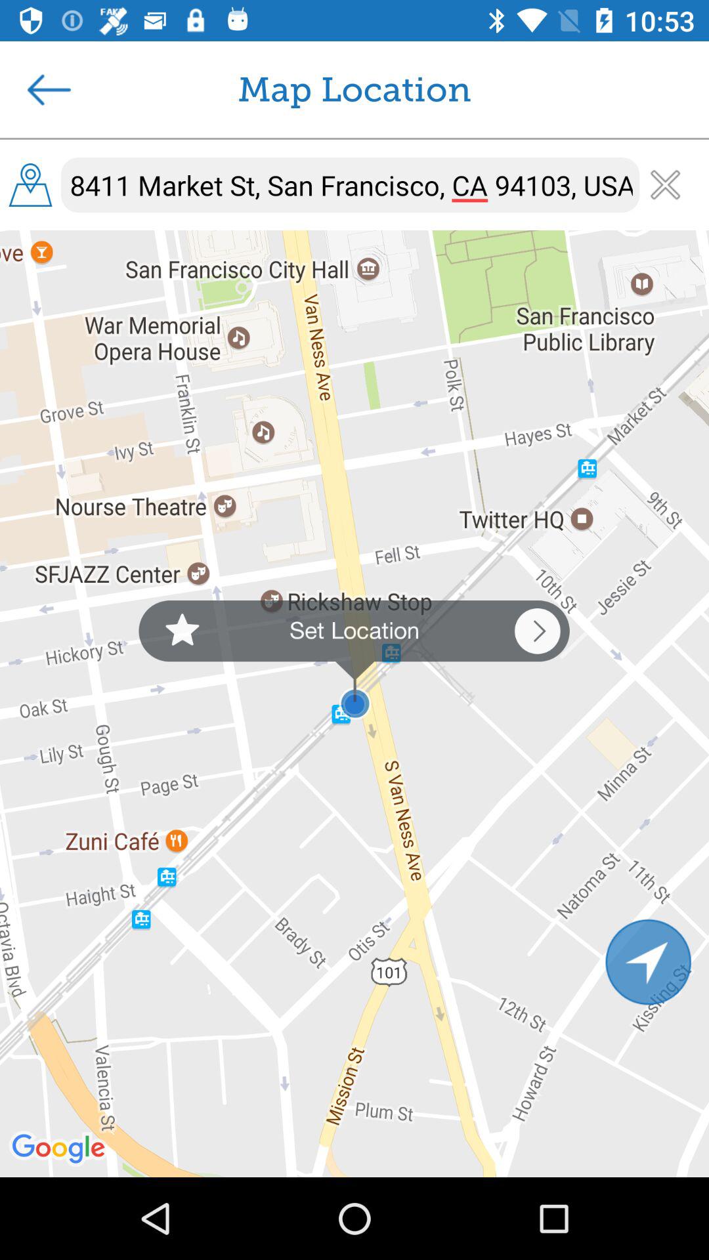 This screenshot has height=1260, width=709. What do you see at coordinates (666, 185) in the screenshot?
I see `delete address` at bounding box center [666, 185].